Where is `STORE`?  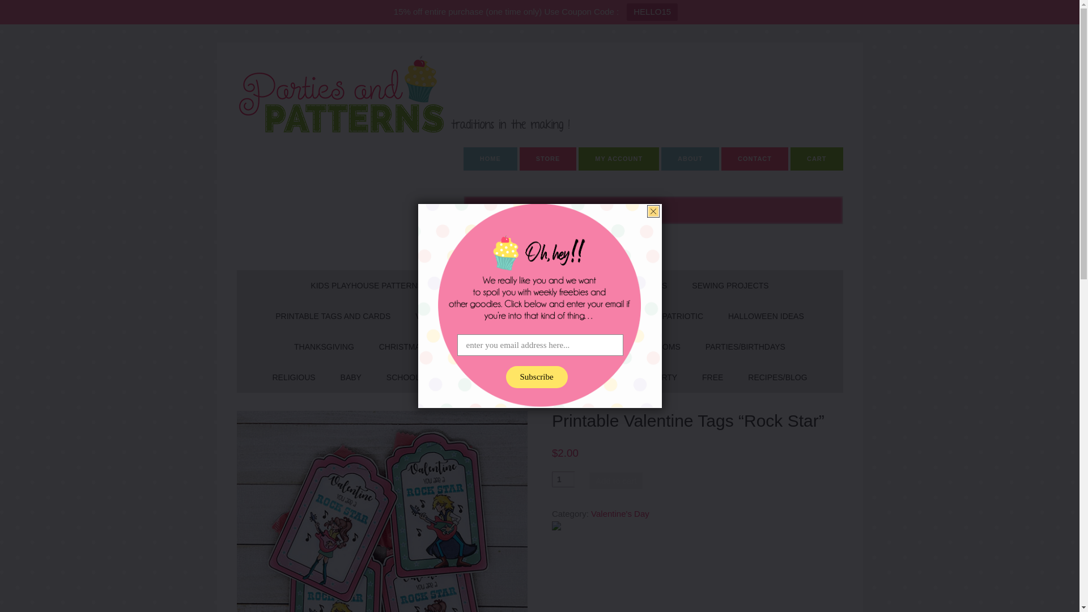
STORE is located at coordinates (548, 159).